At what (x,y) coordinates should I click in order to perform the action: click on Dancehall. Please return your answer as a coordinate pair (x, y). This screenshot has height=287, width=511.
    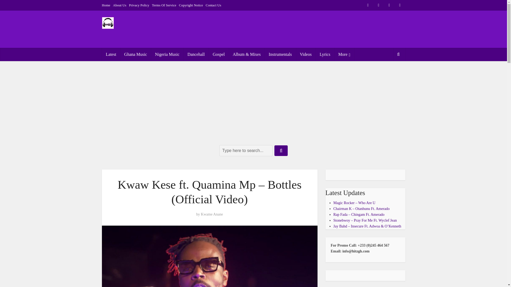
    Looking at the image, I should click on (196, 54).